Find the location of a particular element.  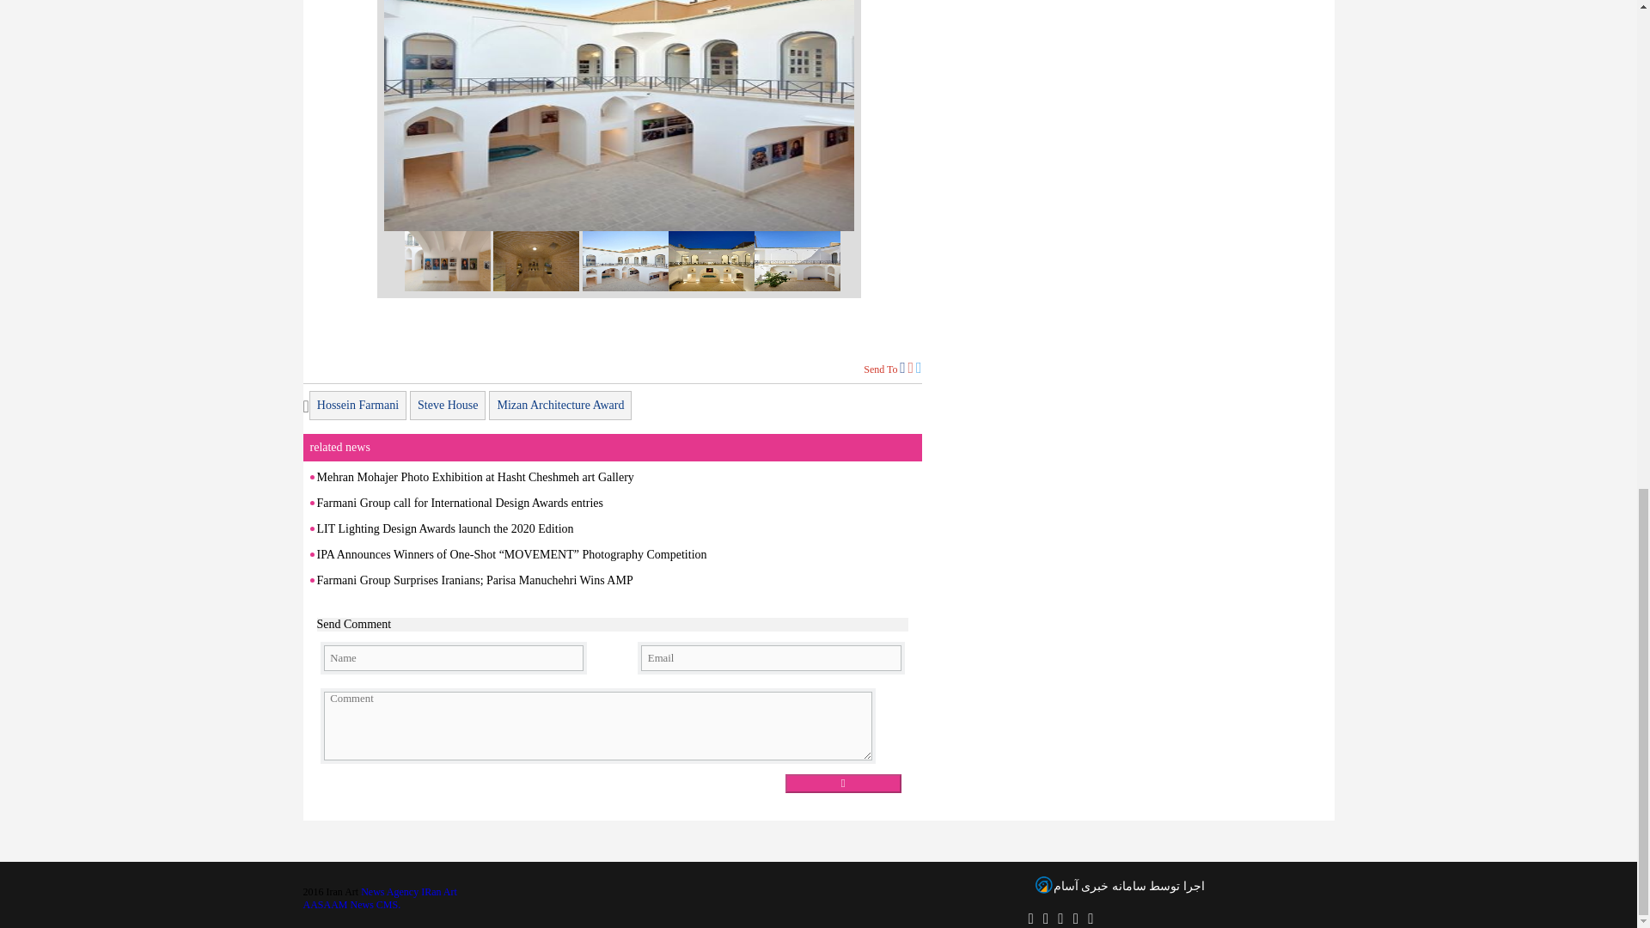

submit is located at coordinates (842, 784).